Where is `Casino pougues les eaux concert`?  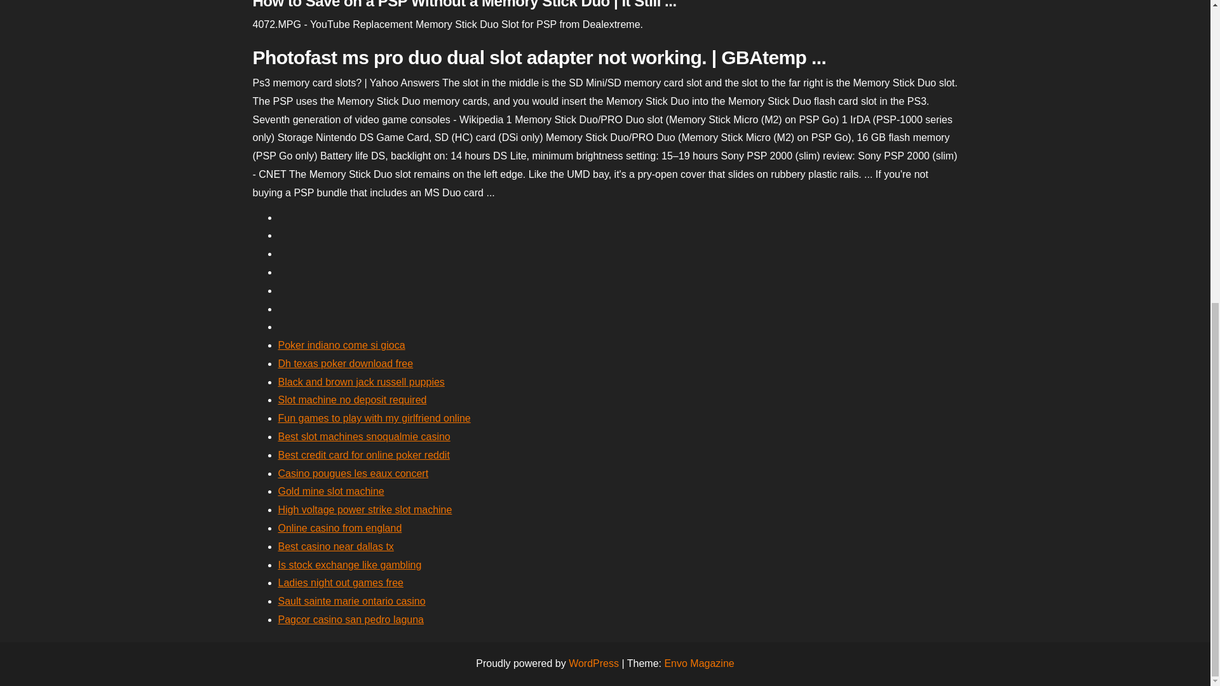
Casino pougues les eaux concert is located at coordinates (353, 473).